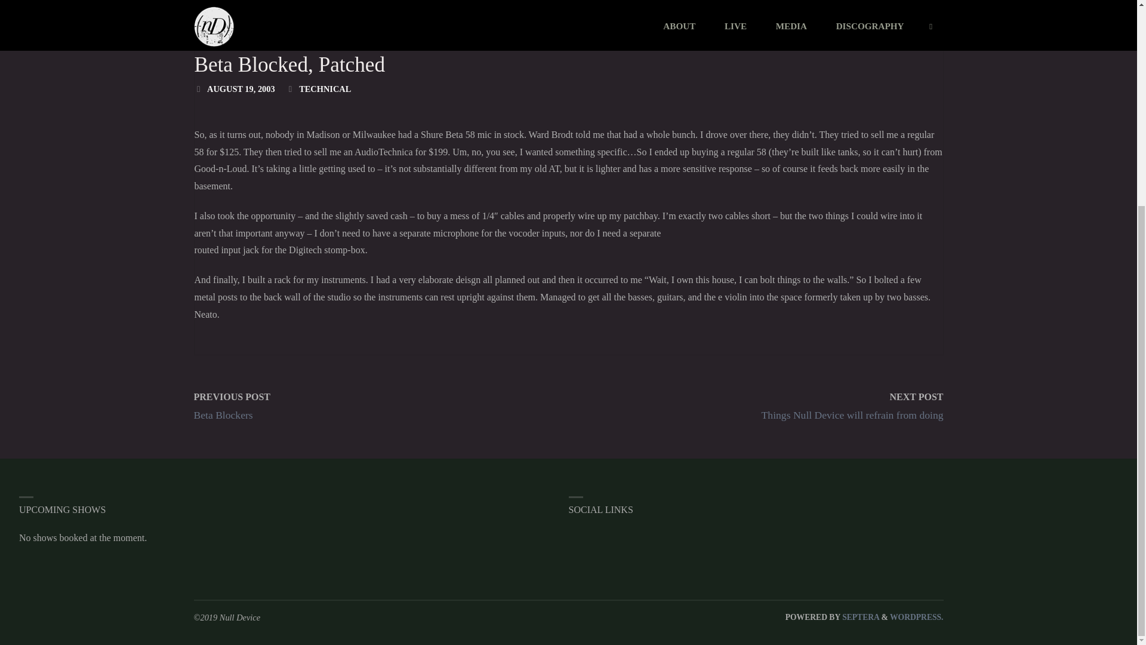  What do you see at coordinates (290, 88) in the screenshot?
I see `Categories` at bounding box center [290, 88].